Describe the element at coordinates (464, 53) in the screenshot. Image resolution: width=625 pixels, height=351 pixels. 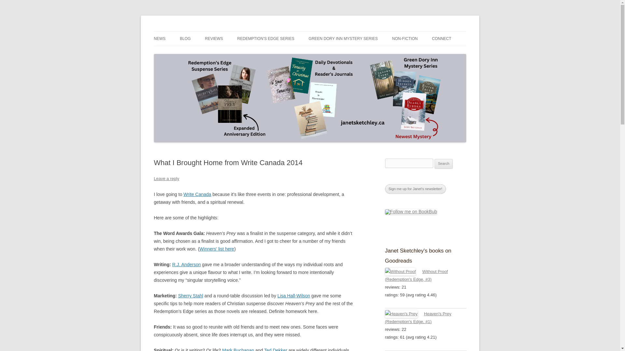
I see `ABOUT` at that location.